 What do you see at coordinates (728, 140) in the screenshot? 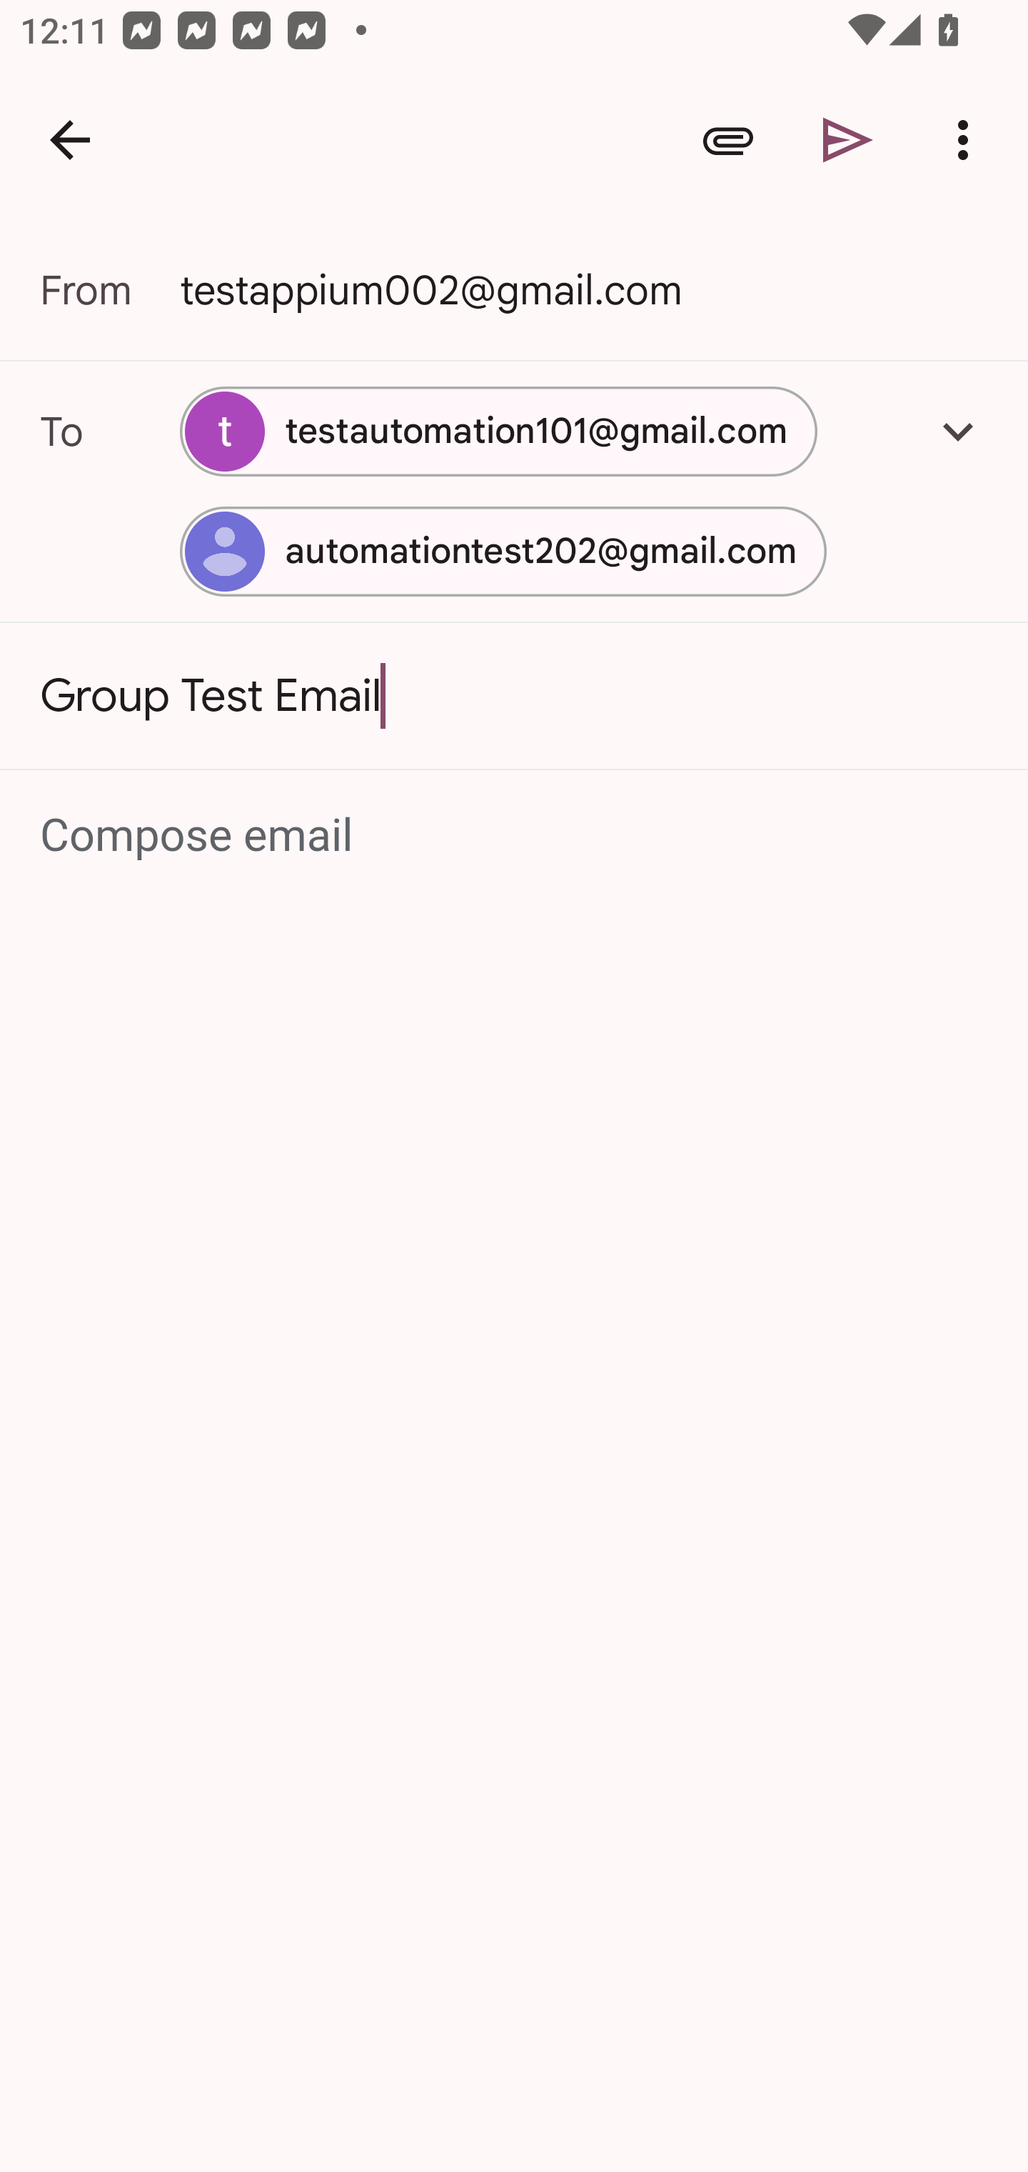
I see `Attach file` at bounding box center [728, 140].